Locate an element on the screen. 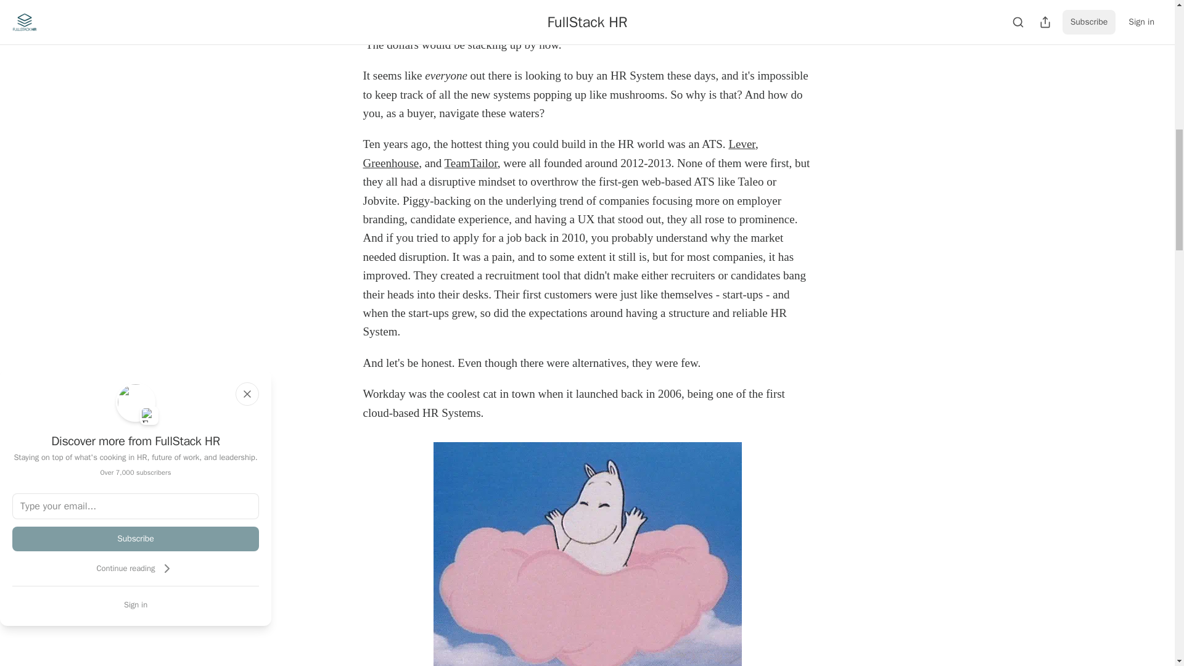 This screenshot has width=1184, height=666. Lever is located at coordinates (741, 144).